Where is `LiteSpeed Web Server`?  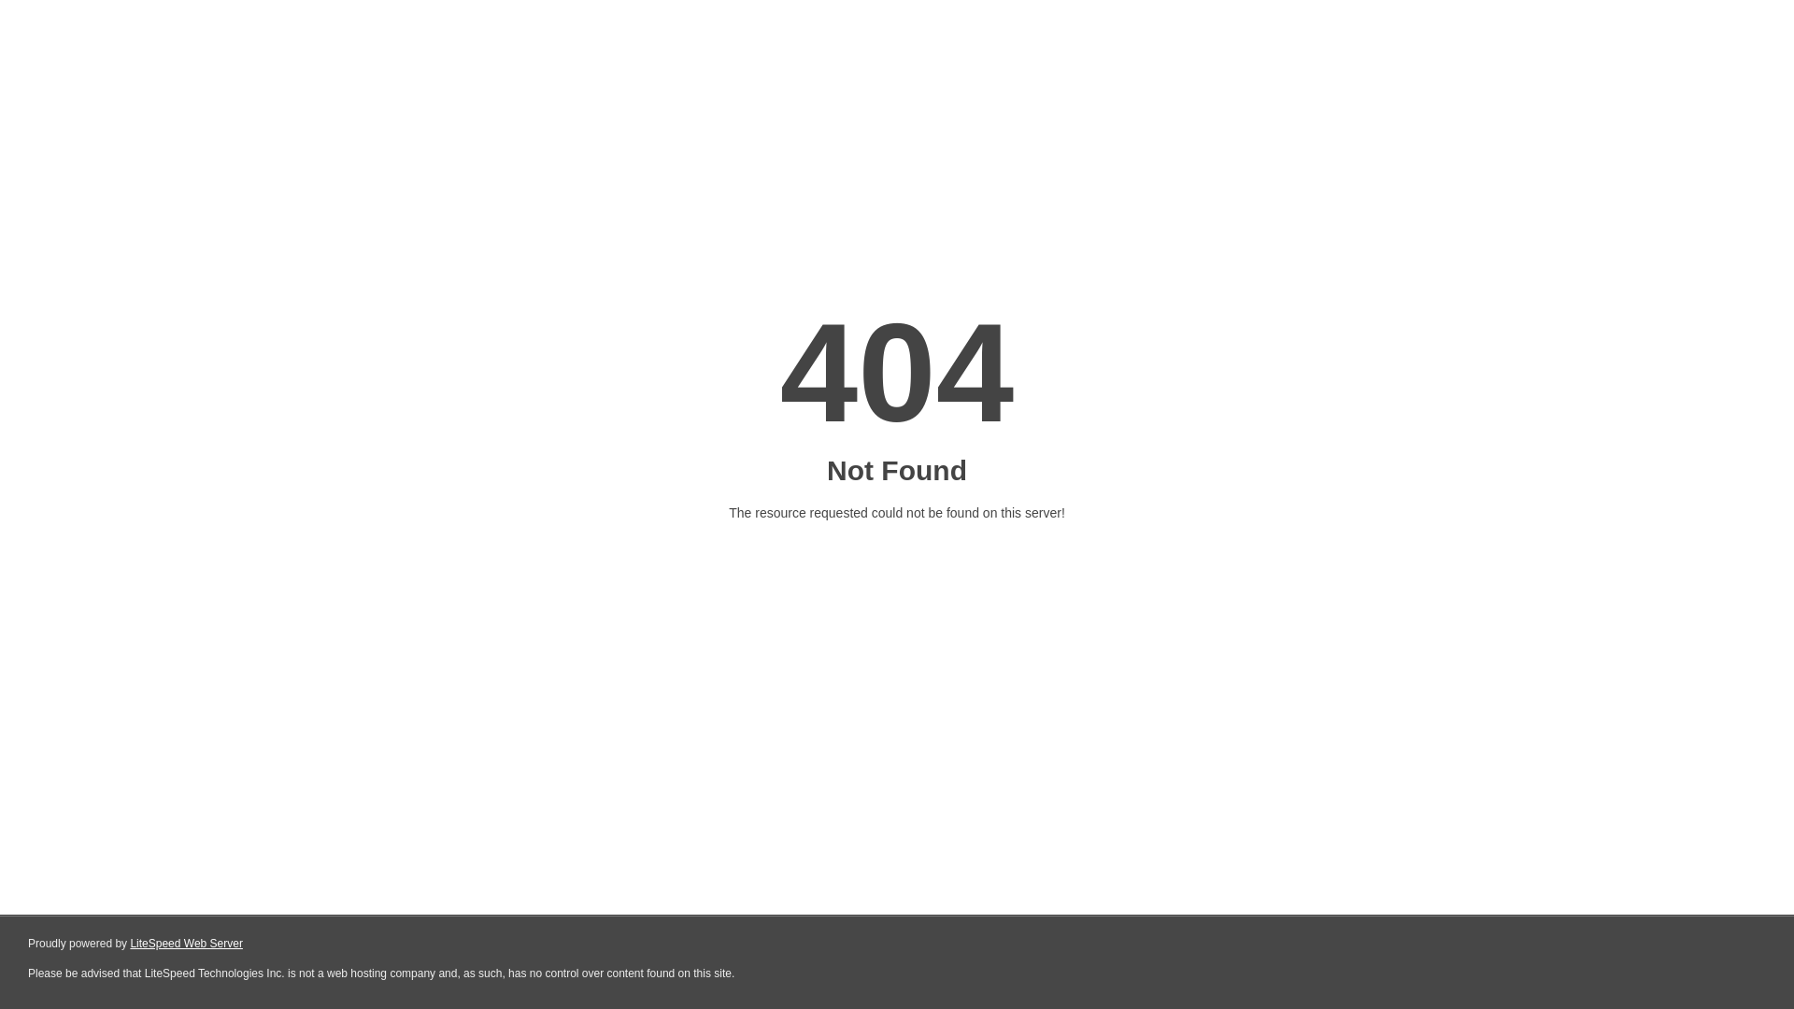
LiteSpeed Web Server is located at coordinates (187, 944).